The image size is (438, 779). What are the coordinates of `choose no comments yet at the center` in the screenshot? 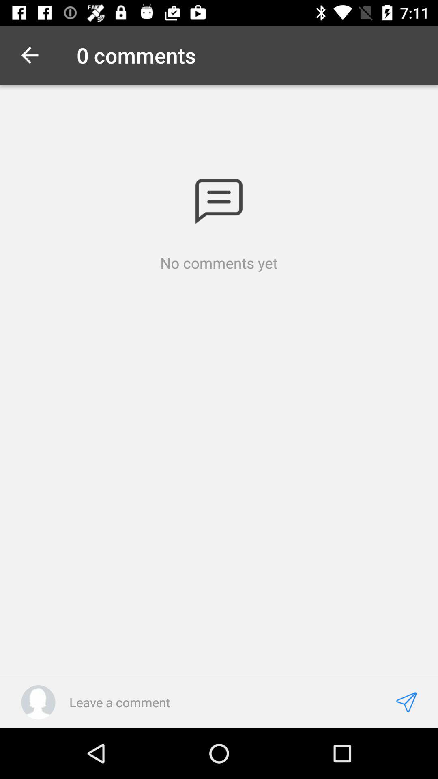 It's located at (219, 263).